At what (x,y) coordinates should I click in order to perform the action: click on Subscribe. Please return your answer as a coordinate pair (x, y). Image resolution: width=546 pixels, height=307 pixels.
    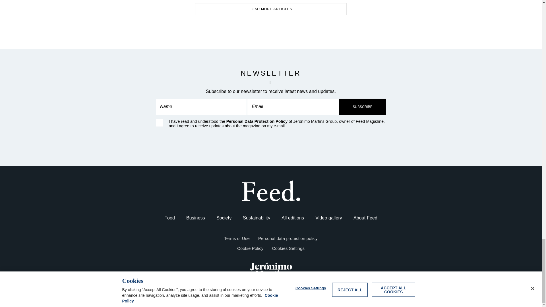
    Looking at the image, I should click on (362, 107).